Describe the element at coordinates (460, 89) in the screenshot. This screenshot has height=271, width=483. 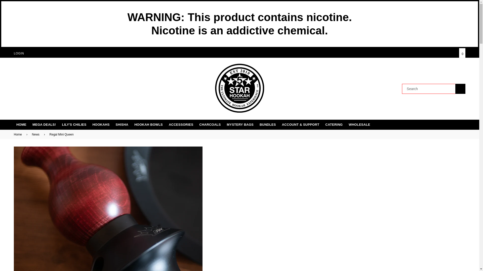
I see `SUBMIT` at that location.